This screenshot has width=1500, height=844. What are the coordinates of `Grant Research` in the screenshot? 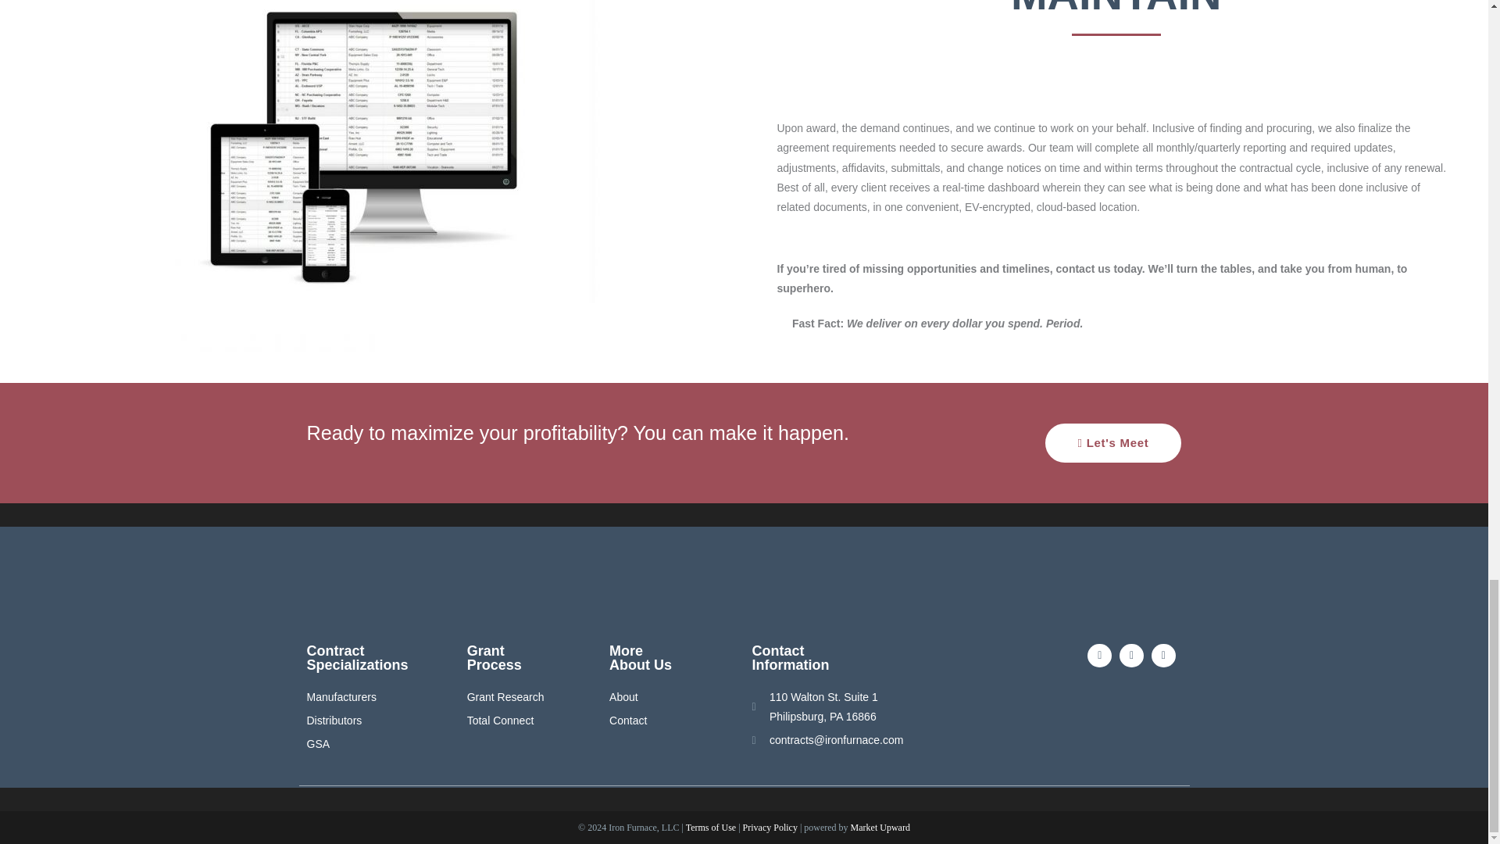 It's located at (521, 697).